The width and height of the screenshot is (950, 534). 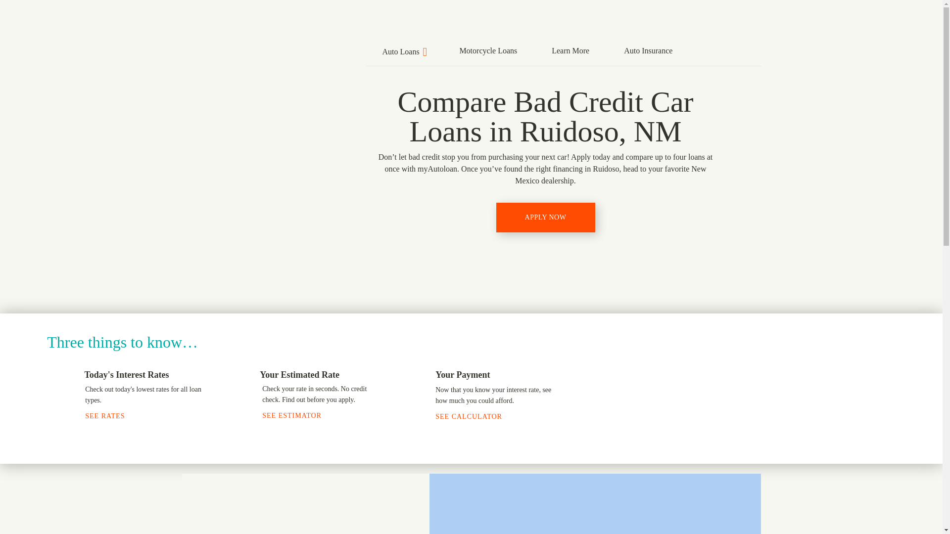 What do you see at coordinates (474, 416) in the screenshot?
I see `SEE CALCULATOR` at bounding box center [474, 416].